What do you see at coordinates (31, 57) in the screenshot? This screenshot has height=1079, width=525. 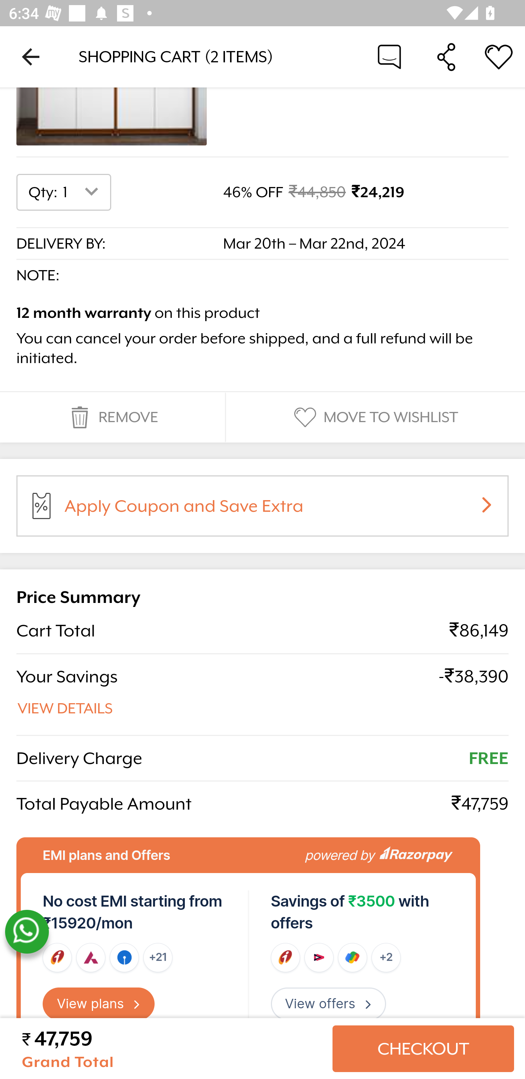 I see `Navigate up` at bounding box center [31, 57].